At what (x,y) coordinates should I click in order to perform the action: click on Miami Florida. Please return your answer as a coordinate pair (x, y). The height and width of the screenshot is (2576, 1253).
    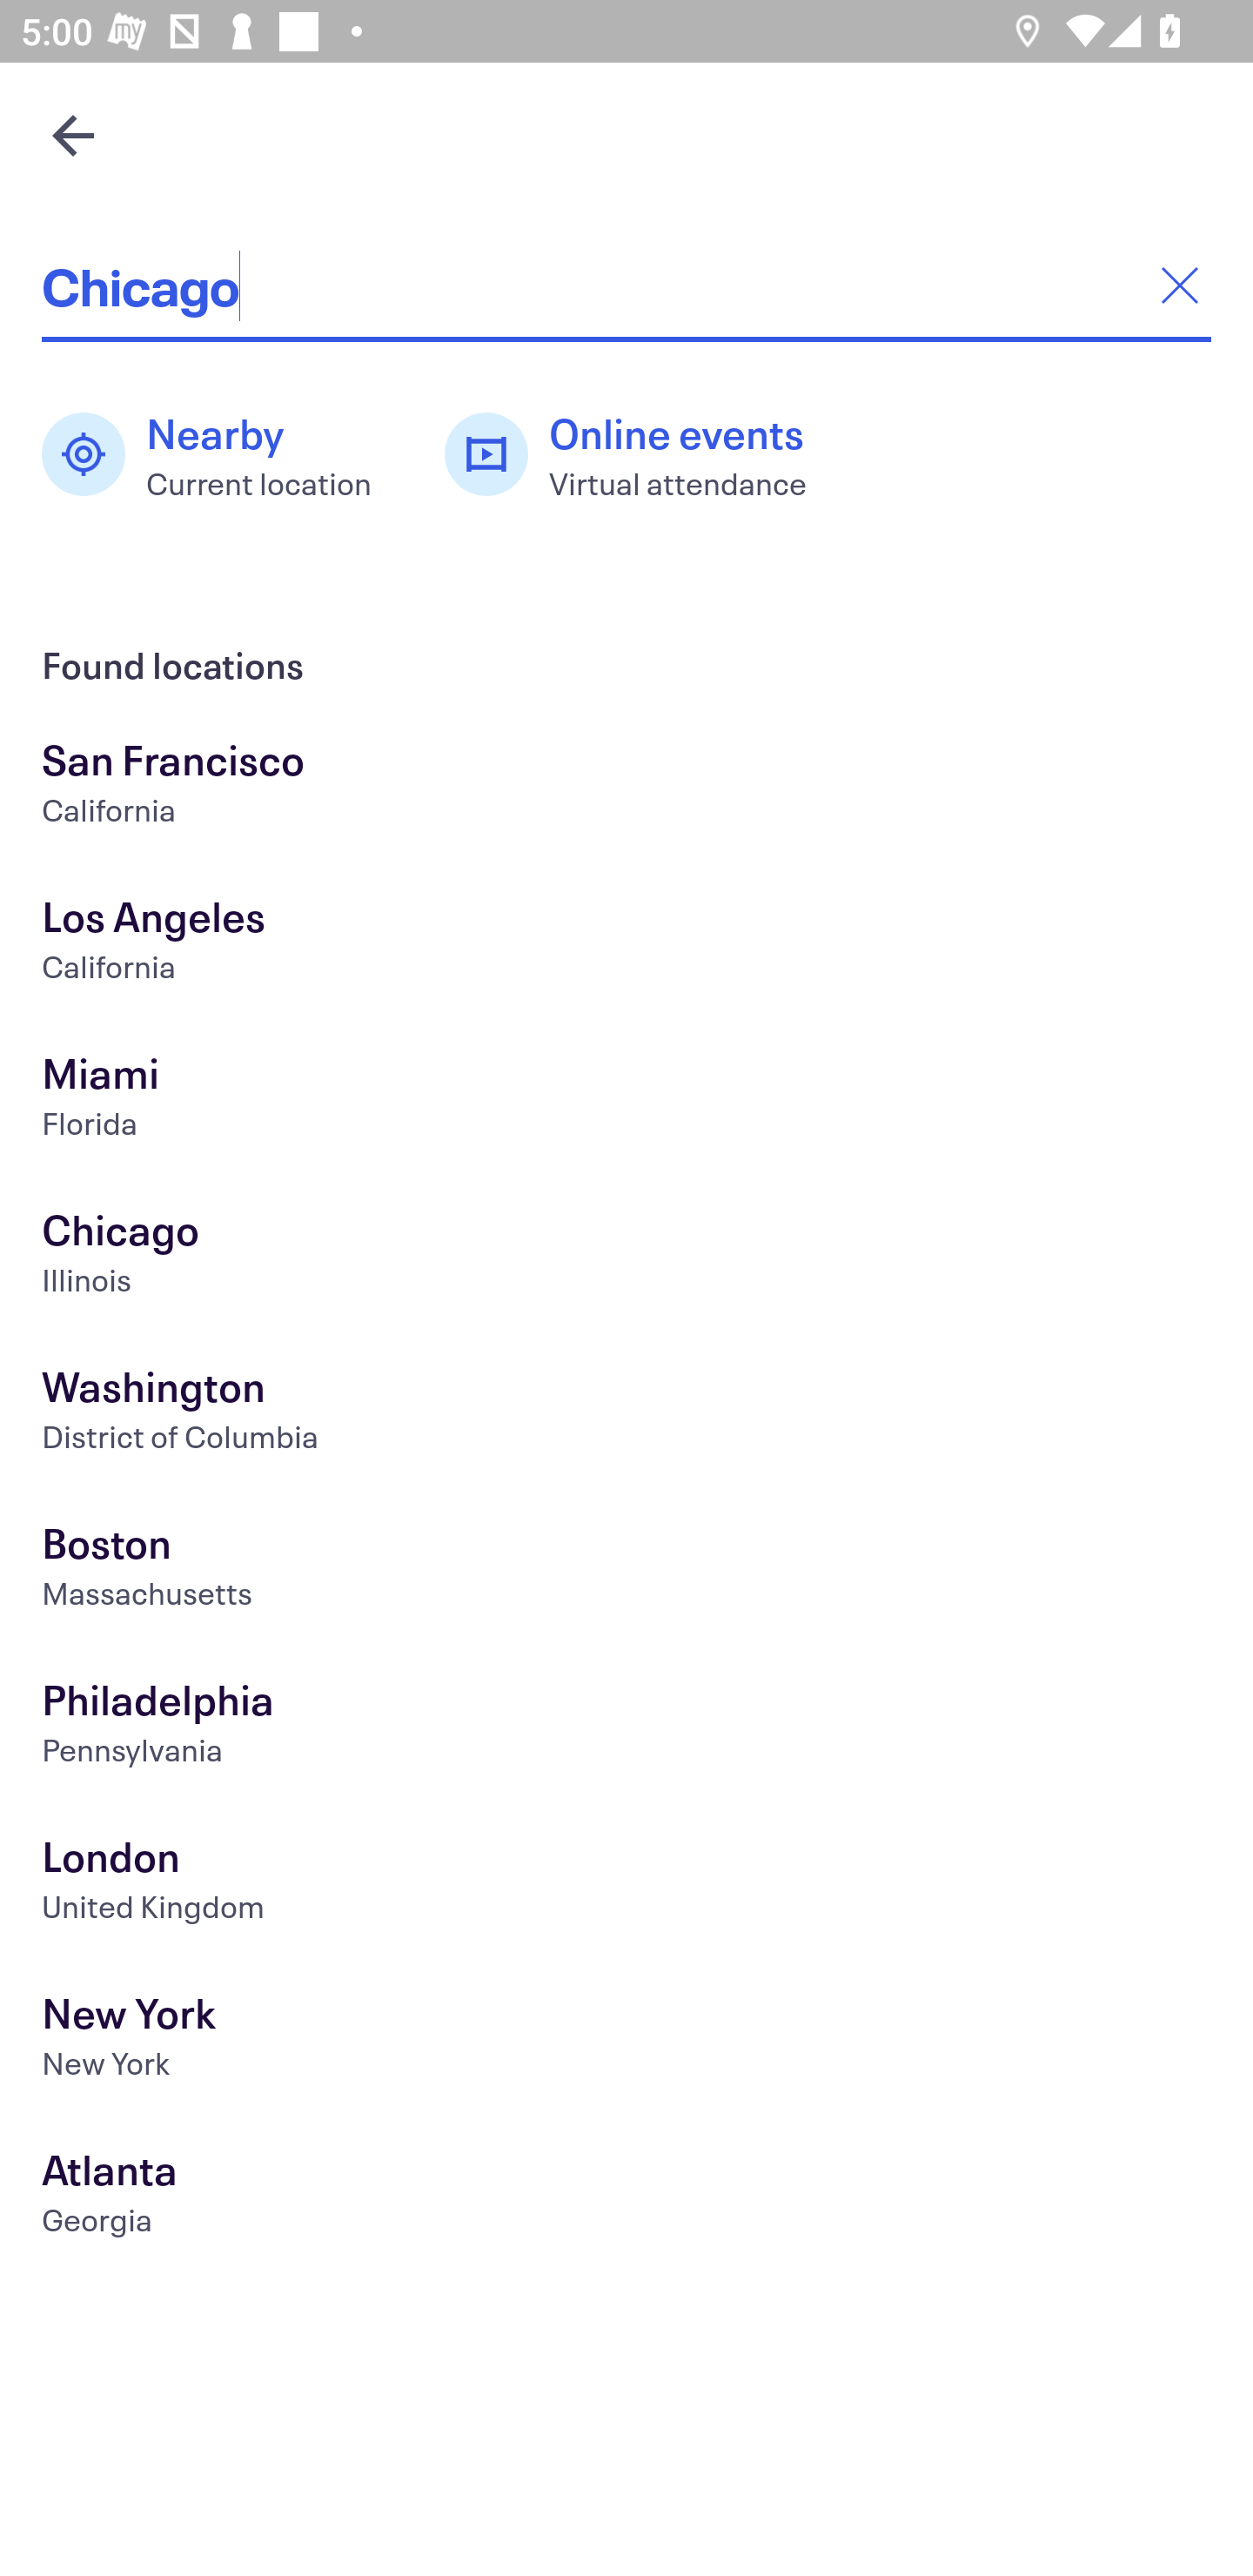
    Looking at the image, I should click on (626, 1101).